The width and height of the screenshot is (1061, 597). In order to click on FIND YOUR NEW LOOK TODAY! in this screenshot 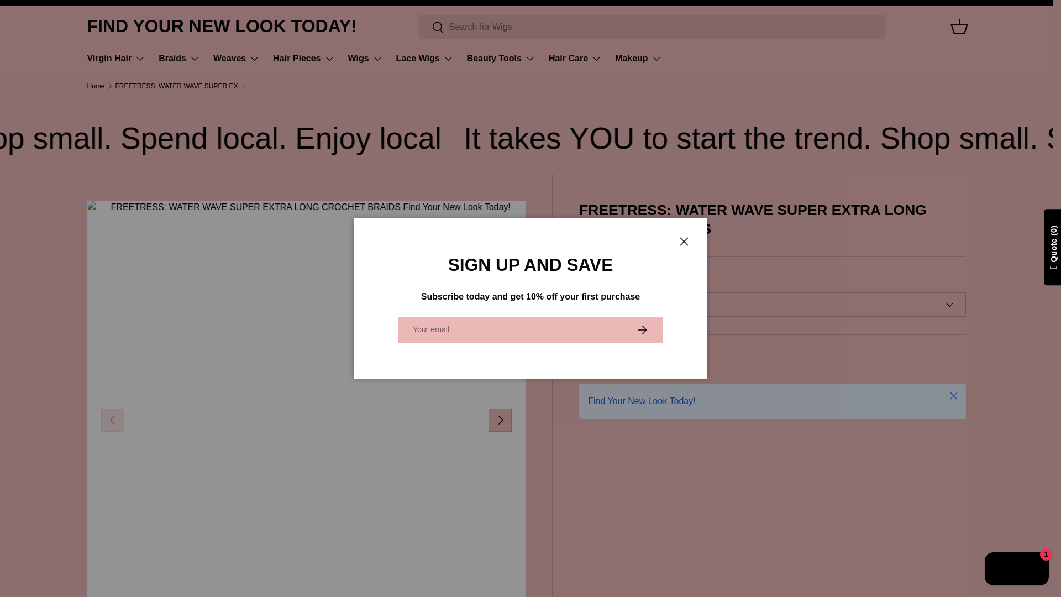, I will do `click(222, 27)`.